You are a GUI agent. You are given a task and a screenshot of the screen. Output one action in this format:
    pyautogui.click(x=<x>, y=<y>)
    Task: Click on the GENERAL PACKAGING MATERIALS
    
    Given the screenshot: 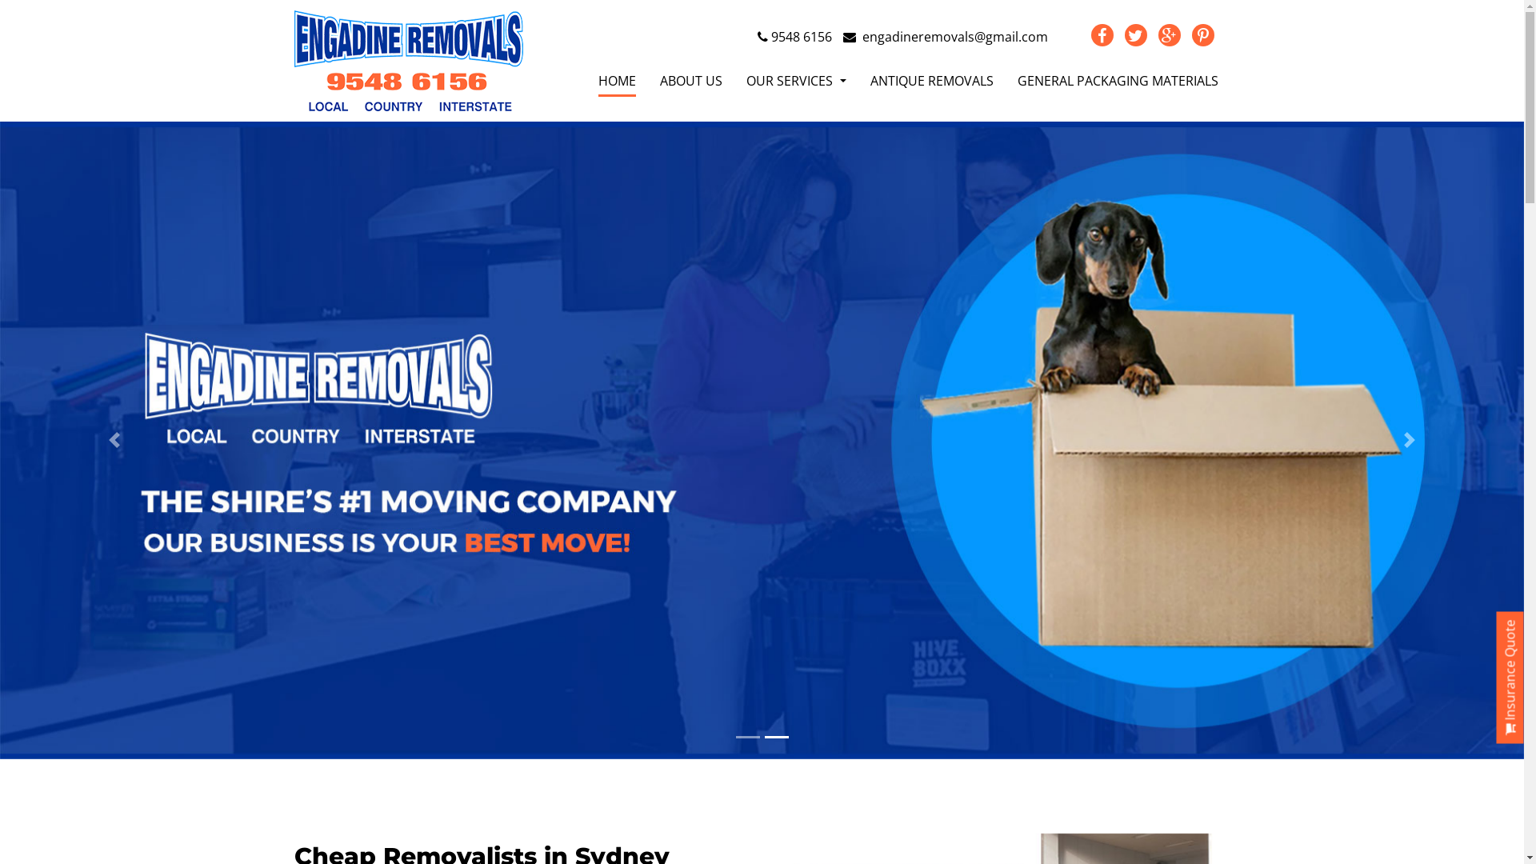 What is the action you would take?
    pyautogui.click(x=1118, y=81)
    